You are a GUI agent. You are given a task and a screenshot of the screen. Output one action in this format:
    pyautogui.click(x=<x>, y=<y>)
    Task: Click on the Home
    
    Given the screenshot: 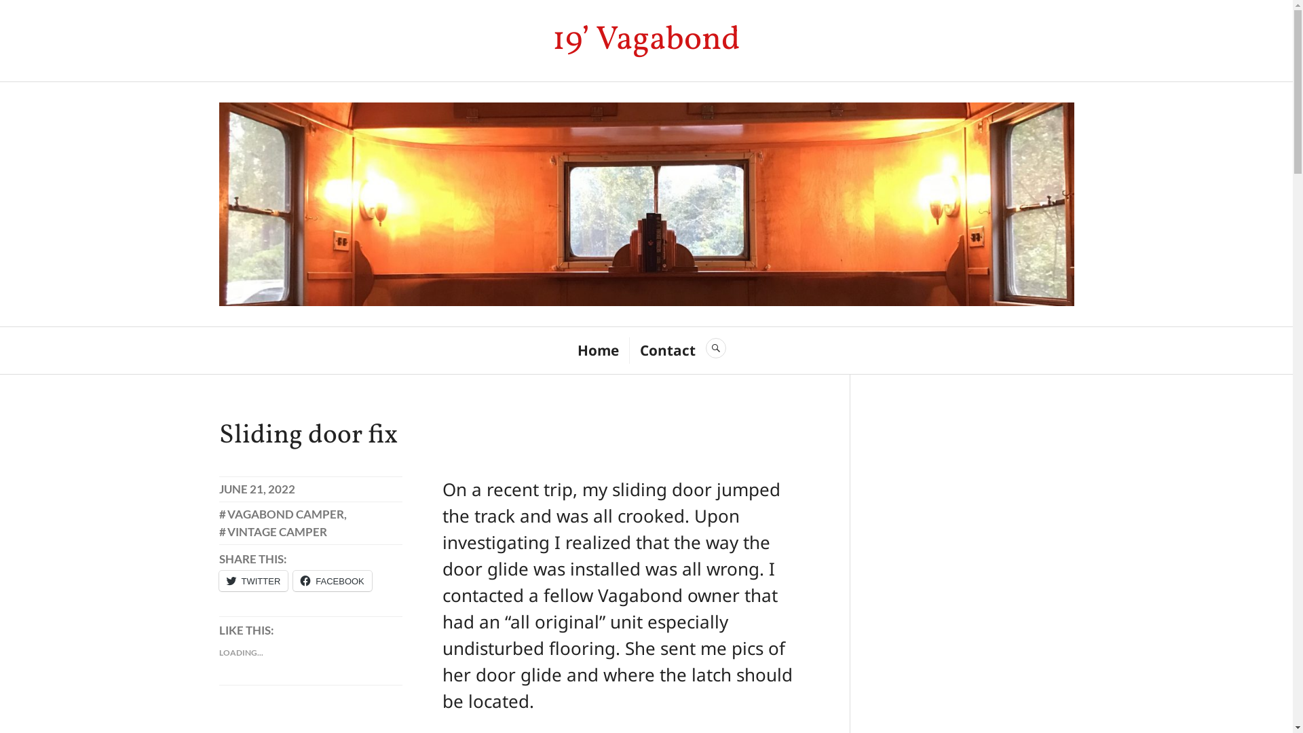 What is the action you would take?
    pyautogui.click(x=597, y=350)
    